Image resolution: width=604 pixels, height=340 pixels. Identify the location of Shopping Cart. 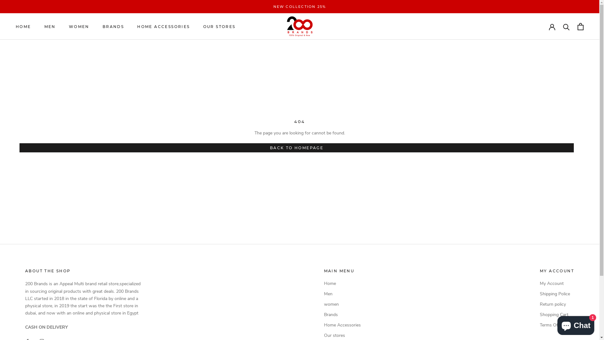
(557, 315).